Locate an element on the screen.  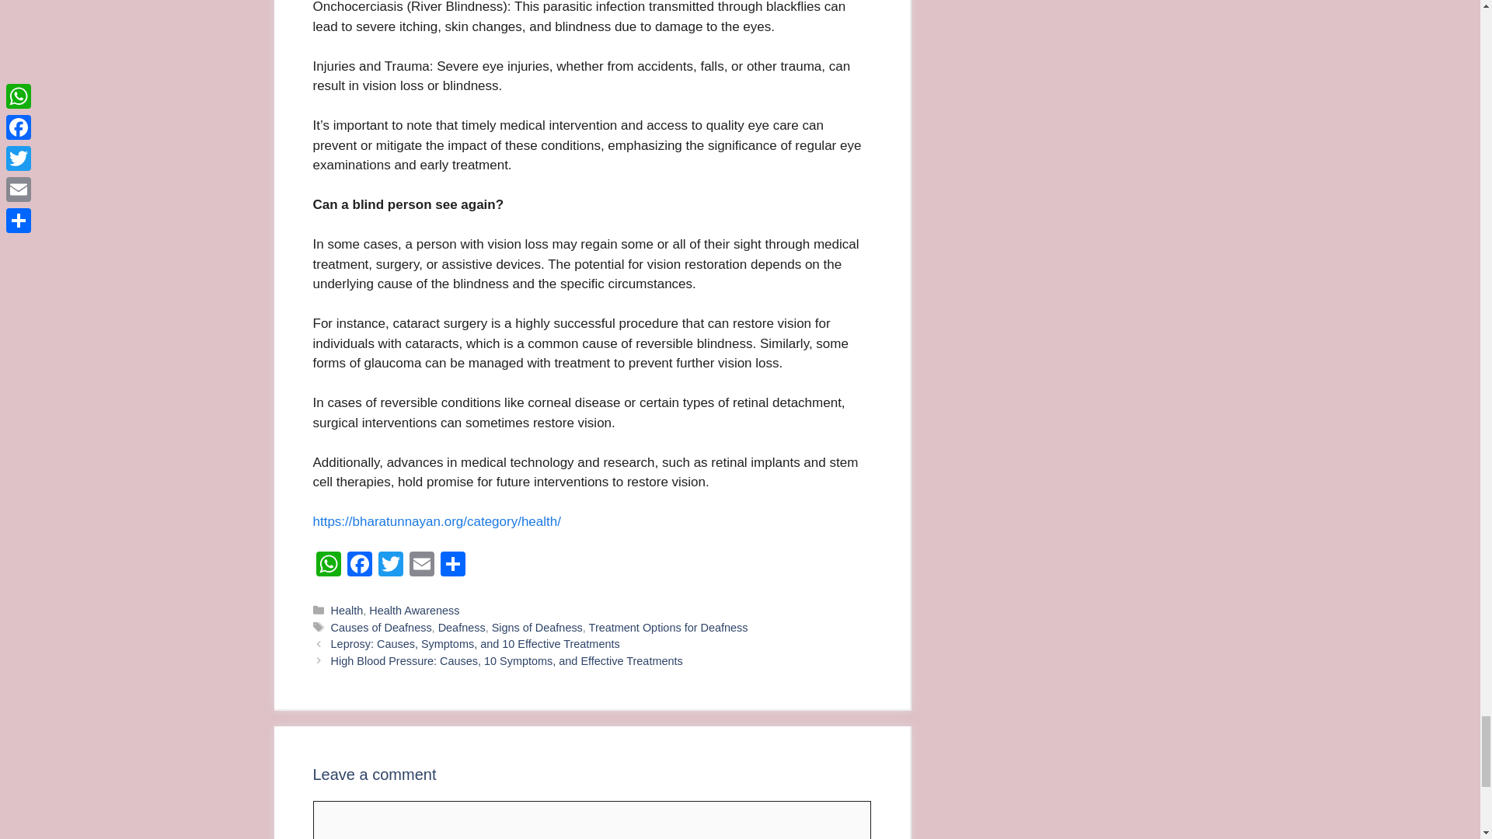
Treatment Options for Deafness is located at coordinates (668, 628).